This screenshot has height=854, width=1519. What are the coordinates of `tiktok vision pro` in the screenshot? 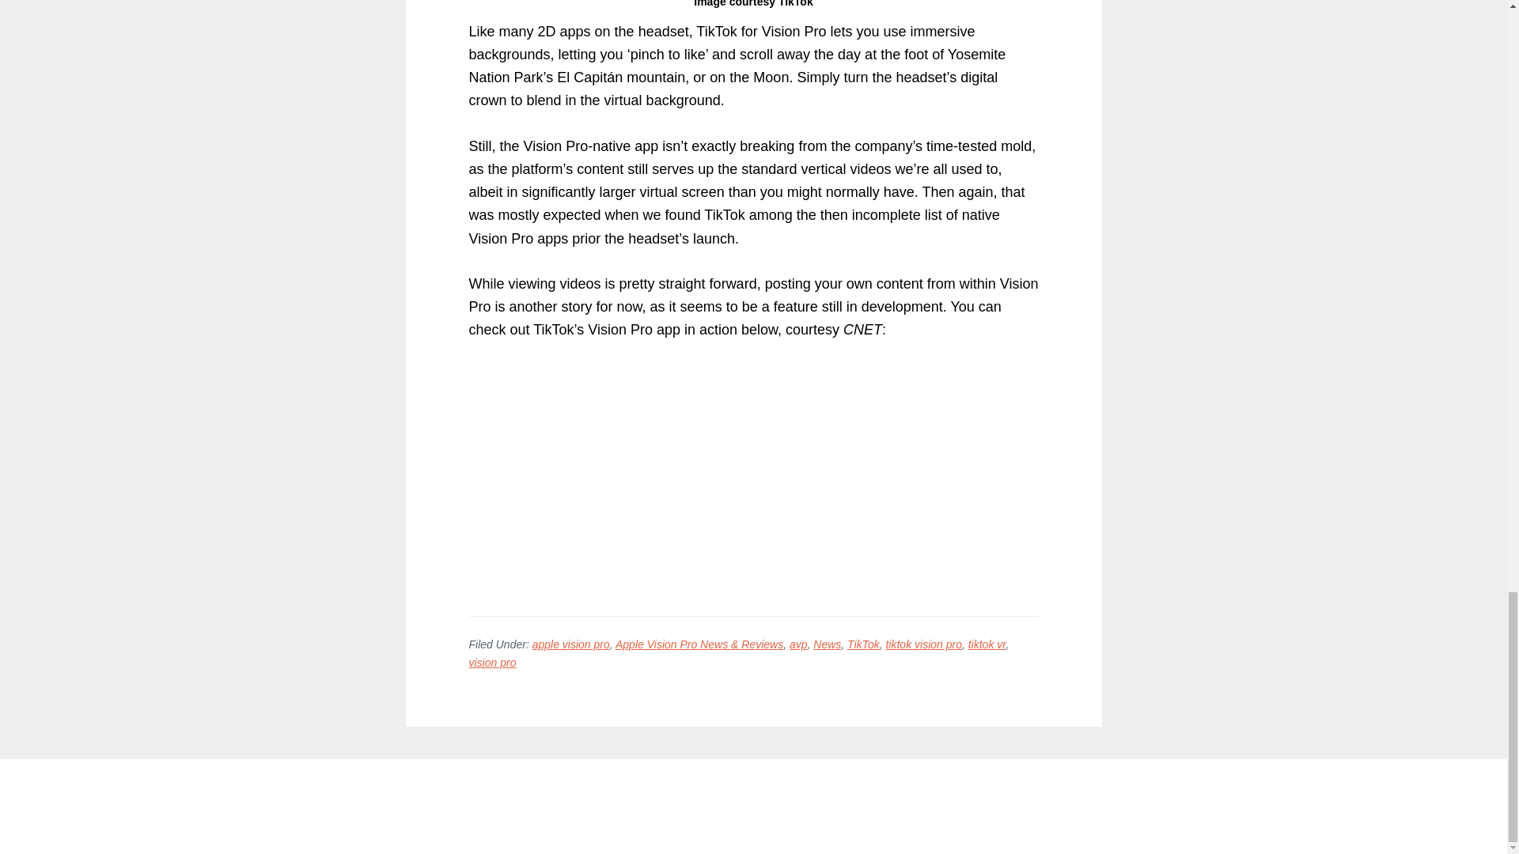 It's located at (923, 644).